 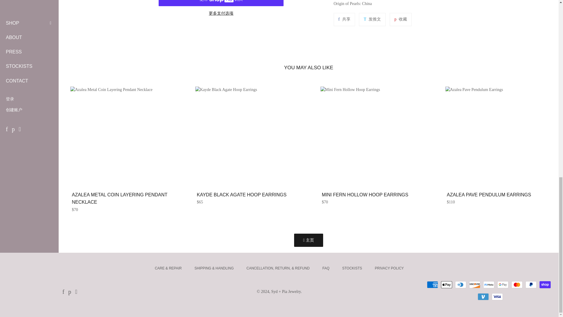 What do you see at coordinates (474, 284) in the screenshot?
I see `Discover` at bounding box center [474, 284].